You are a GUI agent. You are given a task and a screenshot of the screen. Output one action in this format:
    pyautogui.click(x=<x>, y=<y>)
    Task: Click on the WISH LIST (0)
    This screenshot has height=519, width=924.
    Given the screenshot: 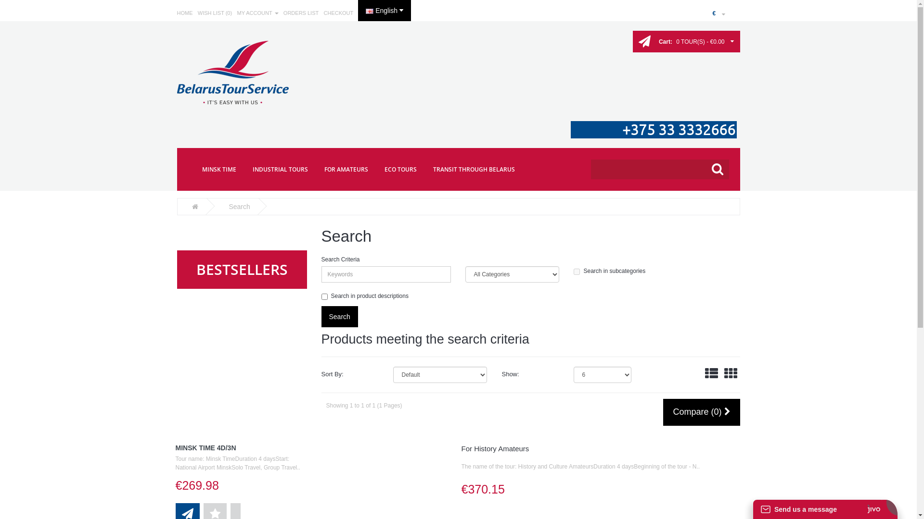 What is the action you would take?
    pyautogui.click(x=215, y=13)
    